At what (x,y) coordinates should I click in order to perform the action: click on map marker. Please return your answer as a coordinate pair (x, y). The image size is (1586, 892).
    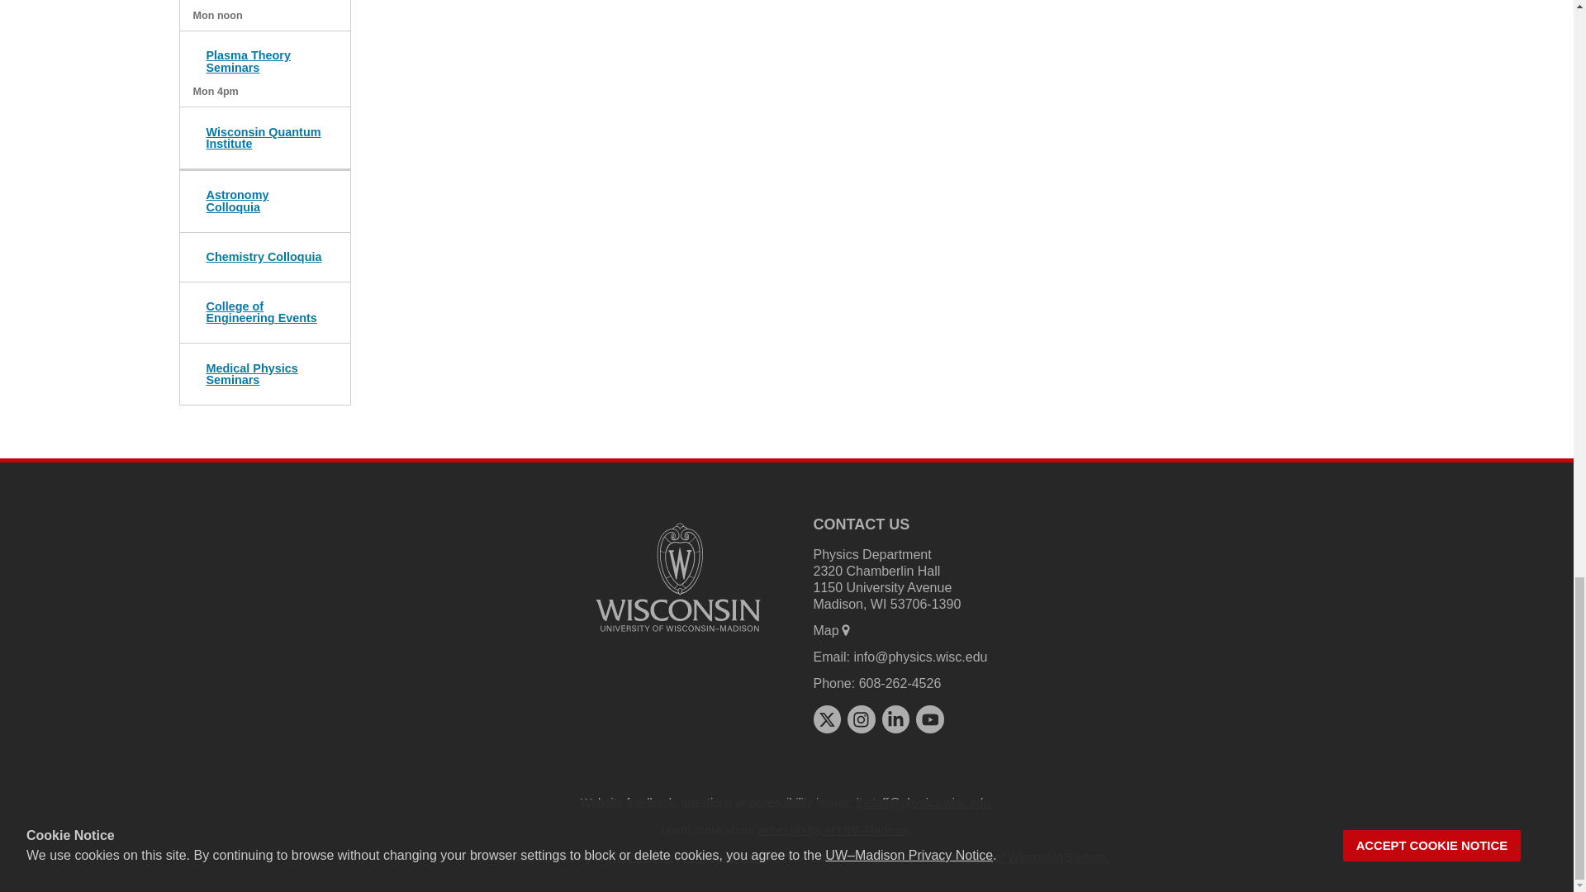
    Looking at the image, I should click on (846, 629).